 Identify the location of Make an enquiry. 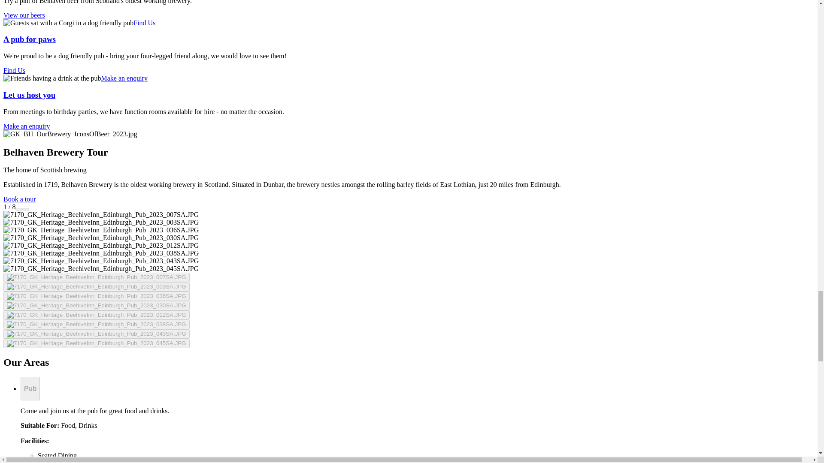
(124, 78).